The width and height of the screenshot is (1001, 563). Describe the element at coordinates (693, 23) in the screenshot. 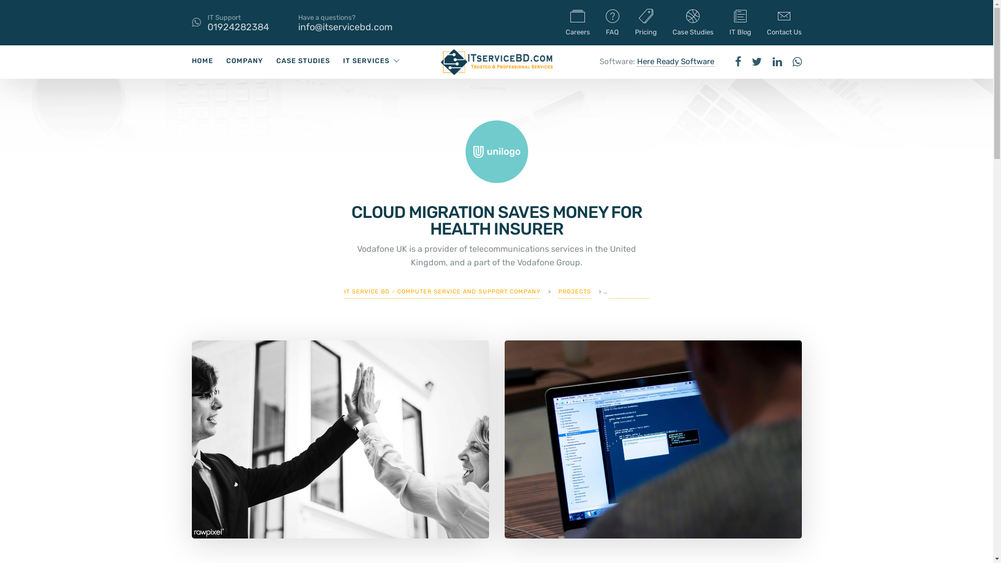

I see `Case Studies` at that location.